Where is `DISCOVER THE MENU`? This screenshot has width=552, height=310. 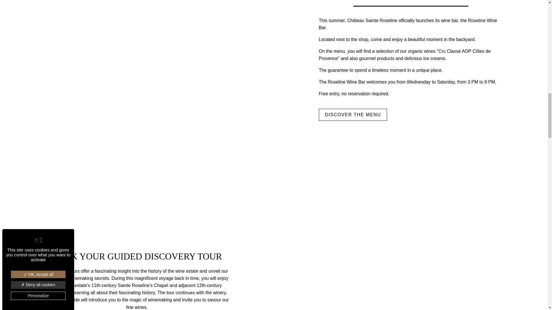 DISCOVER THE MENU is located at coordinates (353, 115).